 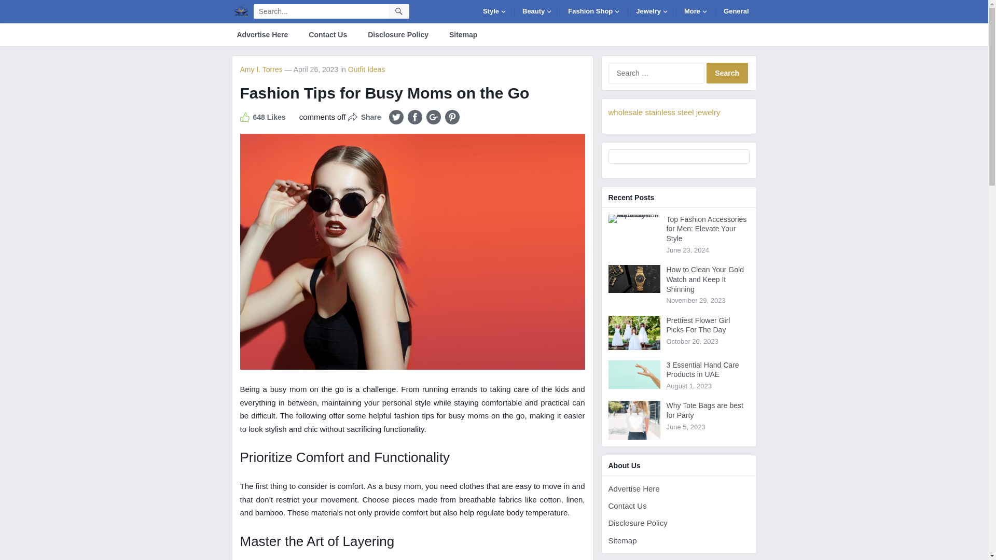 What do you see at coordinates (696, 11) in the screenshot?
I see `More` at bounding box center [696, 11].